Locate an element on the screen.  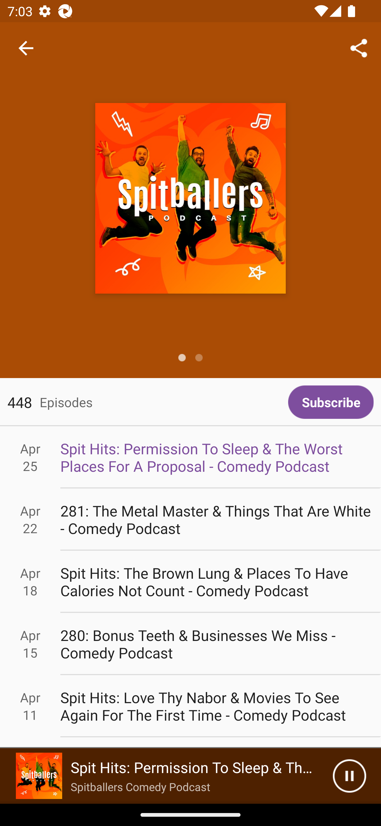
Pause is located at coordinates (349, 776).